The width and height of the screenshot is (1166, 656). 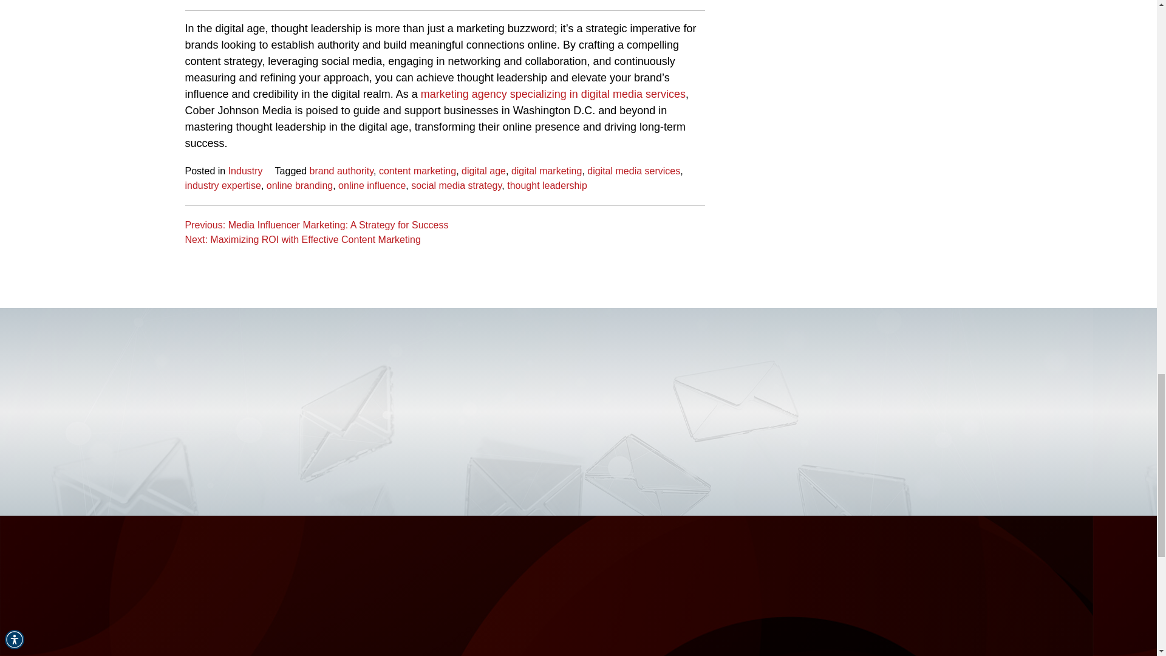 What do you see at coordinates (222, 185) in the screenshot?
I see `industry expertise` at bounding box center [222, 185].